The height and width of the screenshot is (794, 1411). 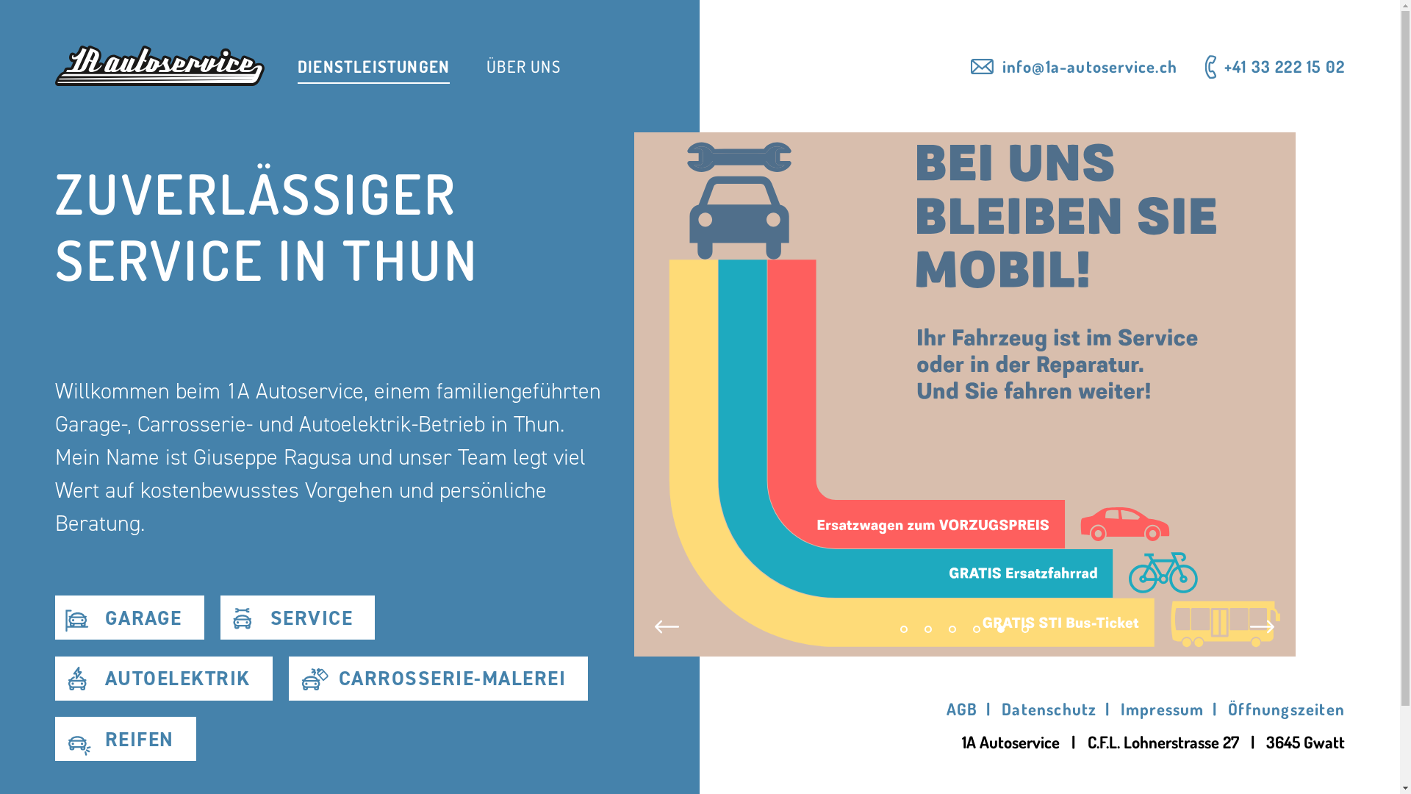 What do you see at coordinates (1049, 709) in the screenshot?
I see `Datenschutz` at bounding box center [1049, 709].